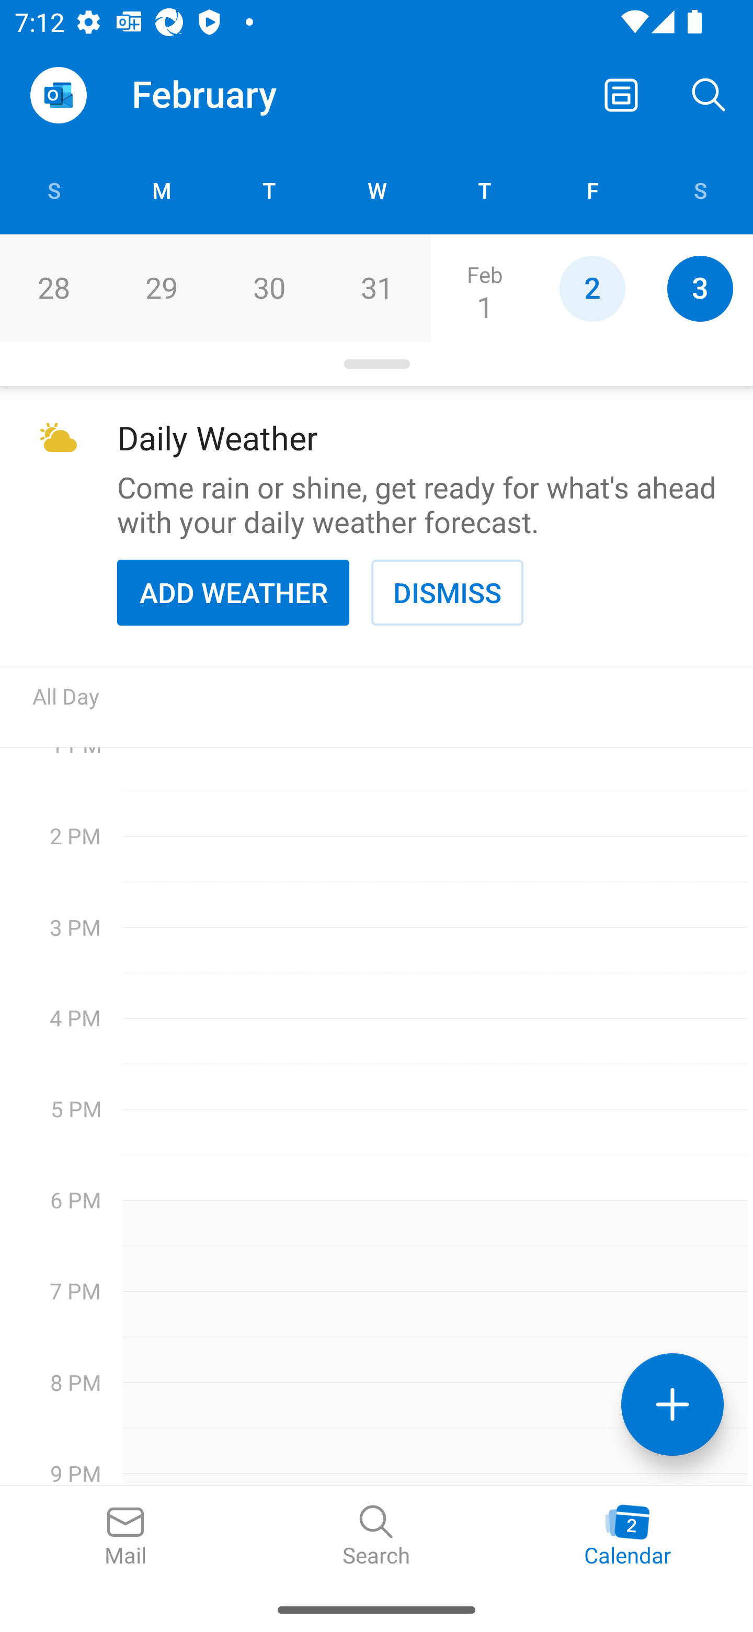 This screenshot has width=753, height=1632. What do you see at coordinates (376, 365) in the screenshot?
I see `Day picker expand` at bounding box center [376, 365].